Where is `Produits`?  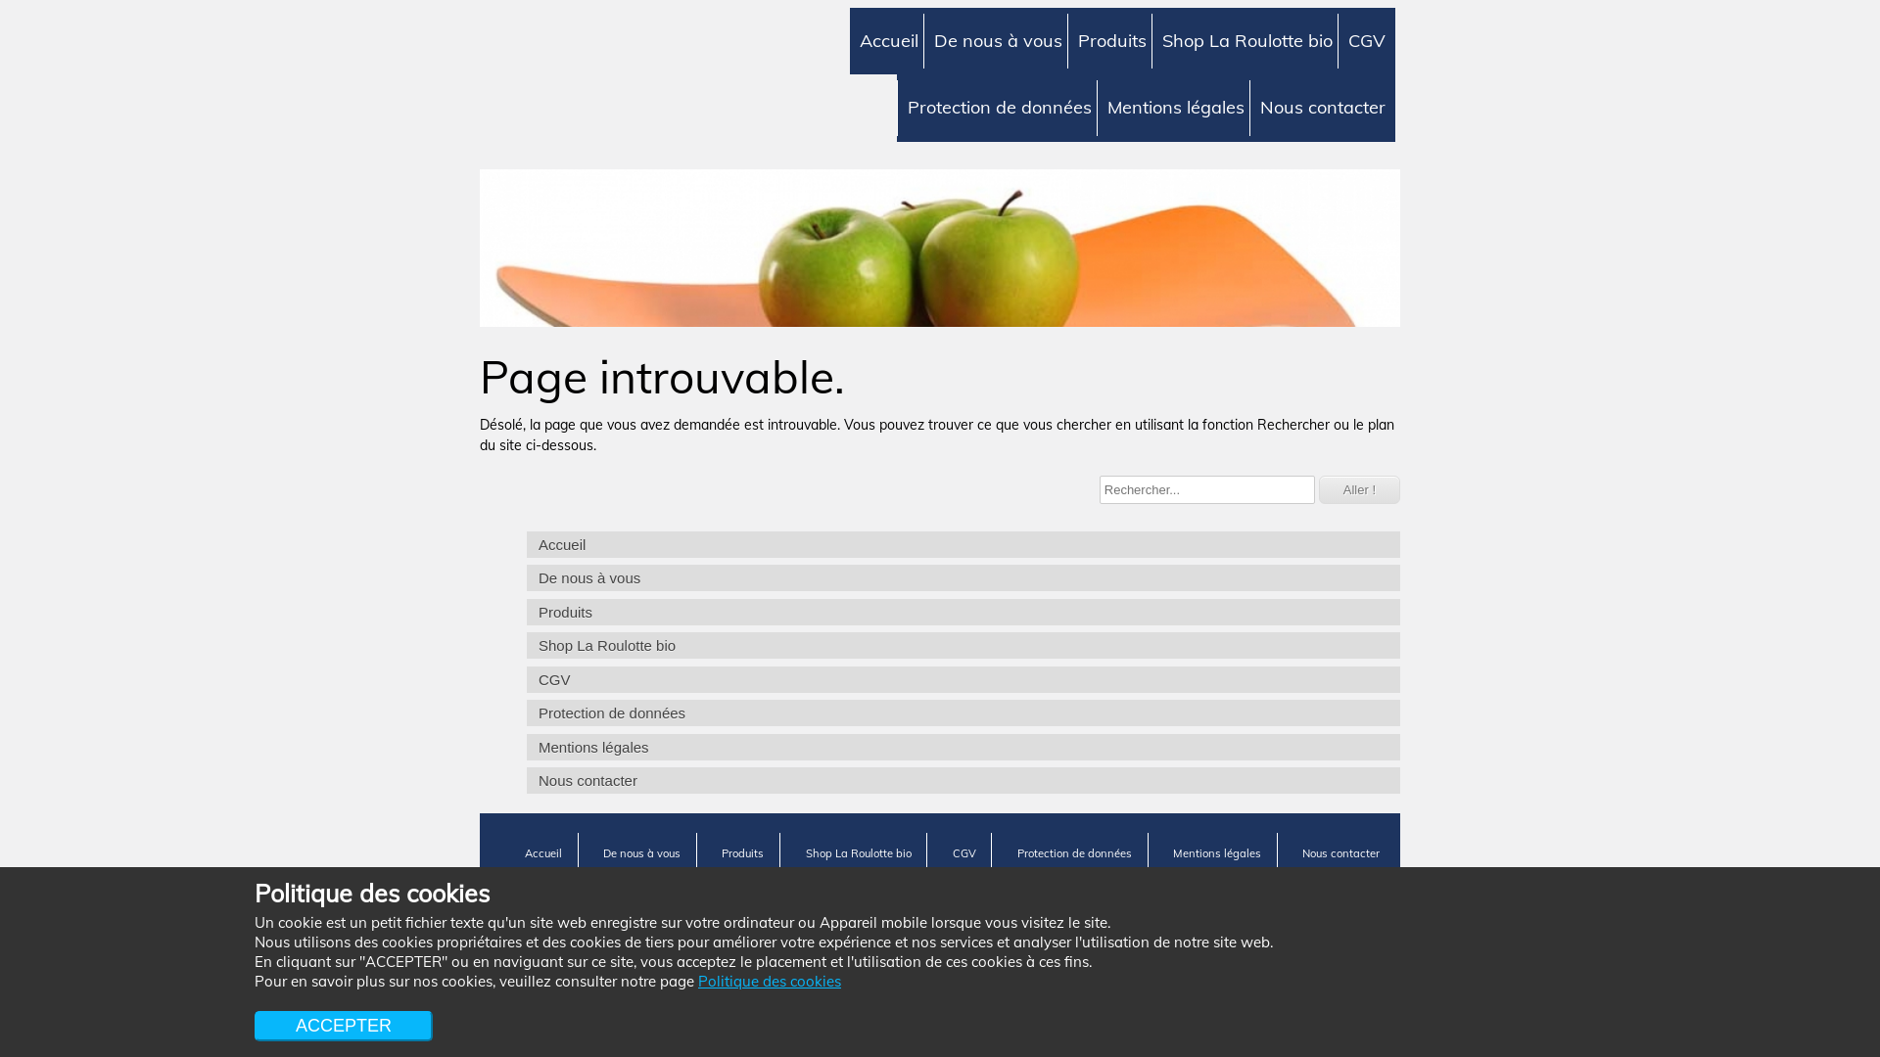 Produits is located at coordinates (1112, 41).